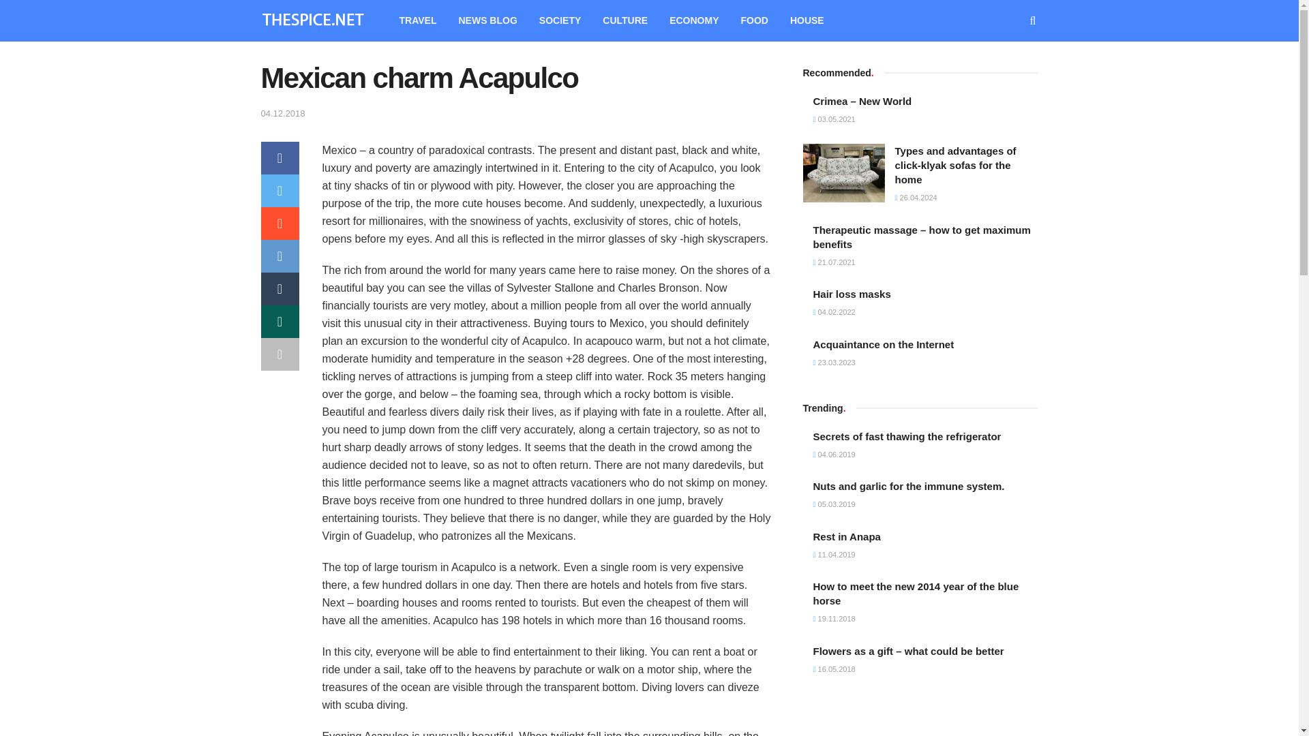  Describe the element at coordinates (625, 20) in the screenshot. I see `CULTURE` at that location.